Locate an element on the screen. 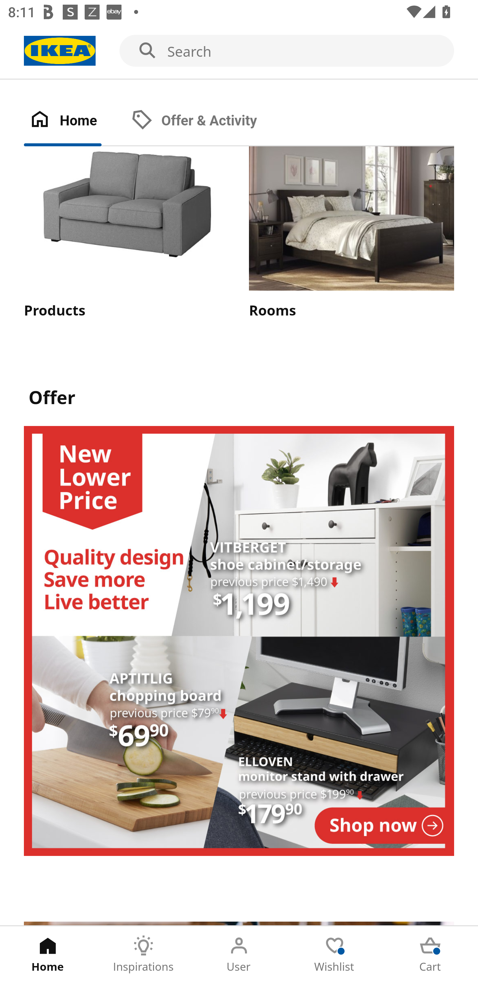 This screenshot has height=982, width=478. Search is located at coordinates (239, 51).